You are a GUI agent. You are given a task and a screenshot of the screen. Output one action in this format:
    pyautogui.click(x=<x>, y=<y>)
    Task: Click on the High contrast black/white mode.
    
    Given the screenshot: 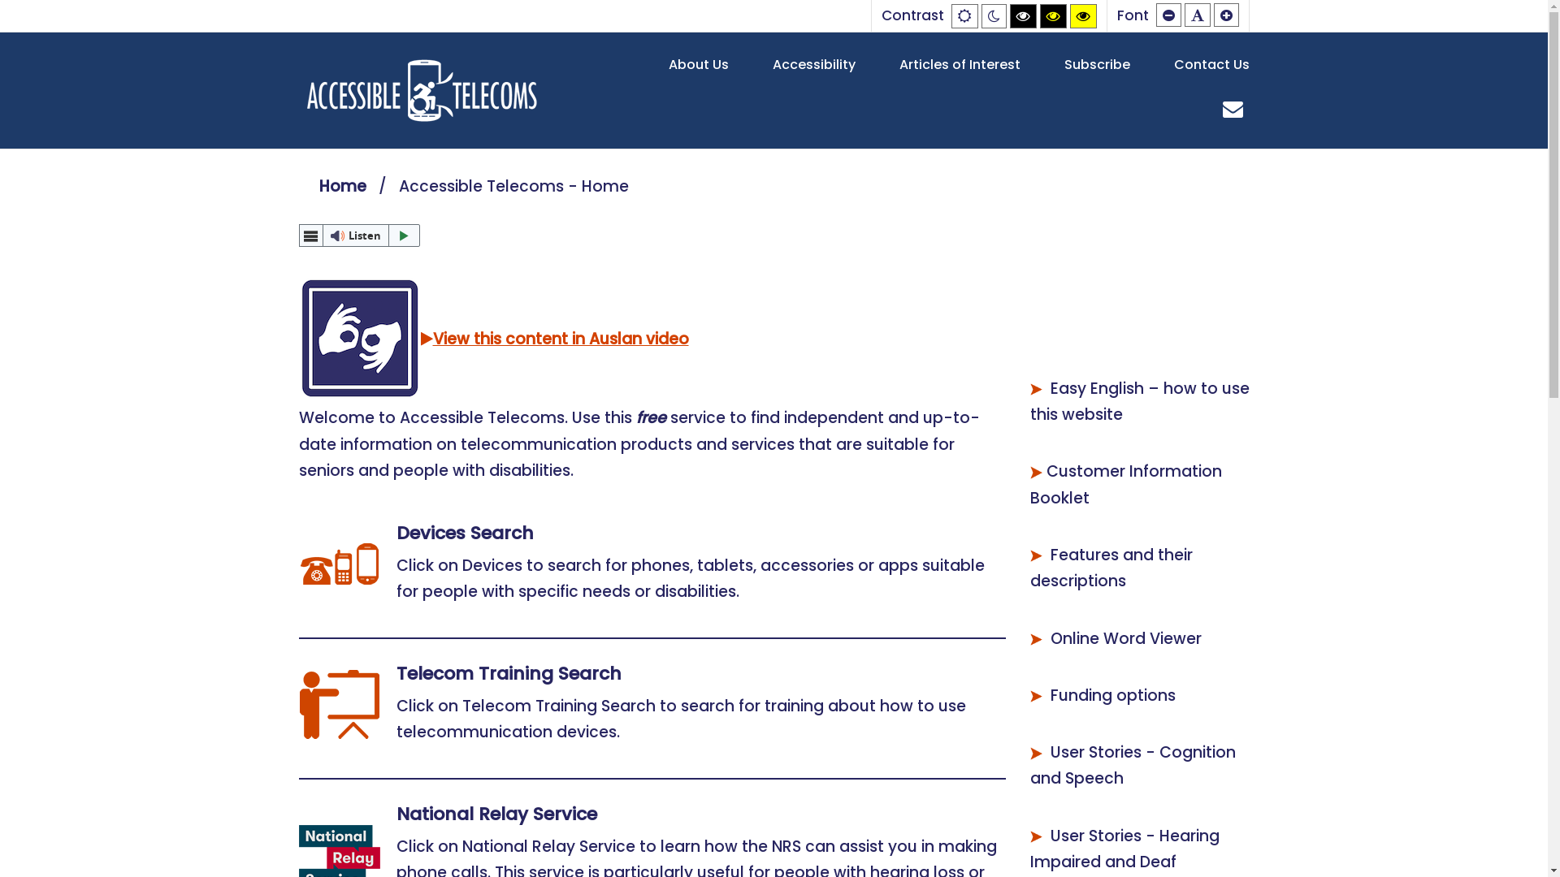 What is the action you would take?
    pyautogui.click(x=1022, y=16)
    